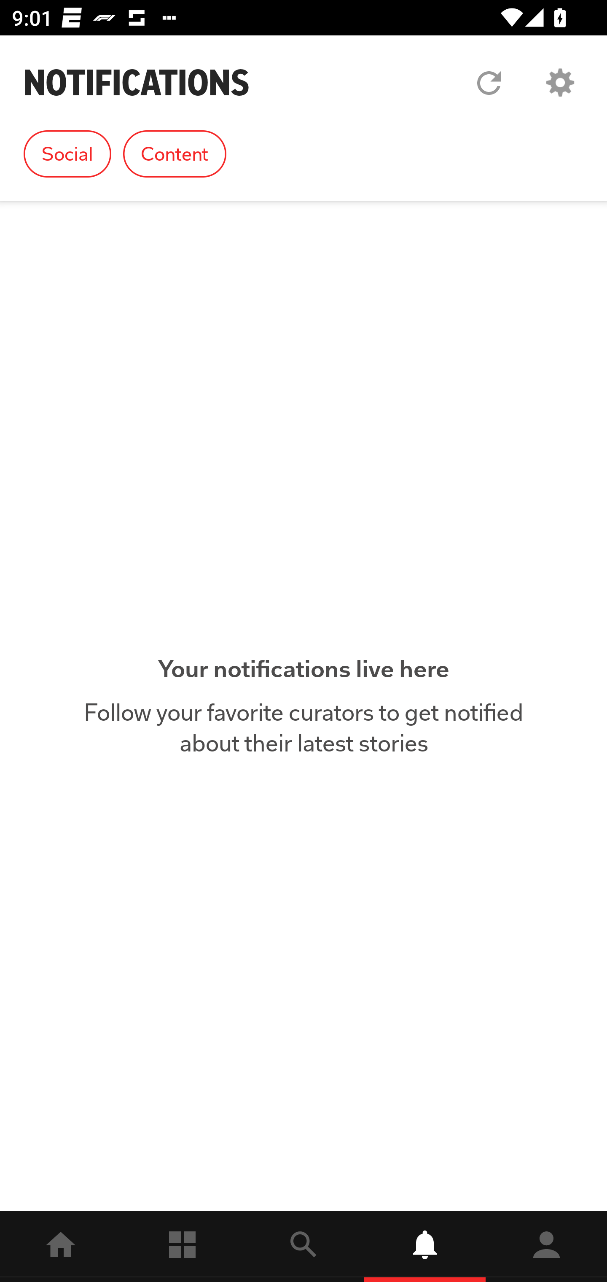 This screenshot has width=607, height=1282. Describe the element at coordinates (303, 1247) in the screenshot. I see `explore` at that location.